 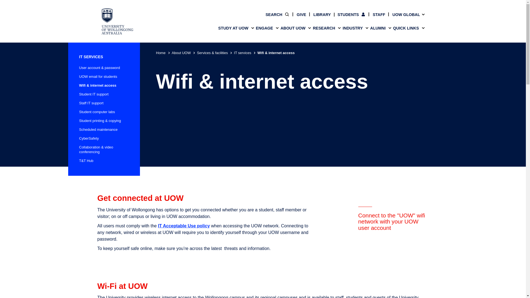 I want to click on ACCOMMODATION, so click(x=221, y=10).